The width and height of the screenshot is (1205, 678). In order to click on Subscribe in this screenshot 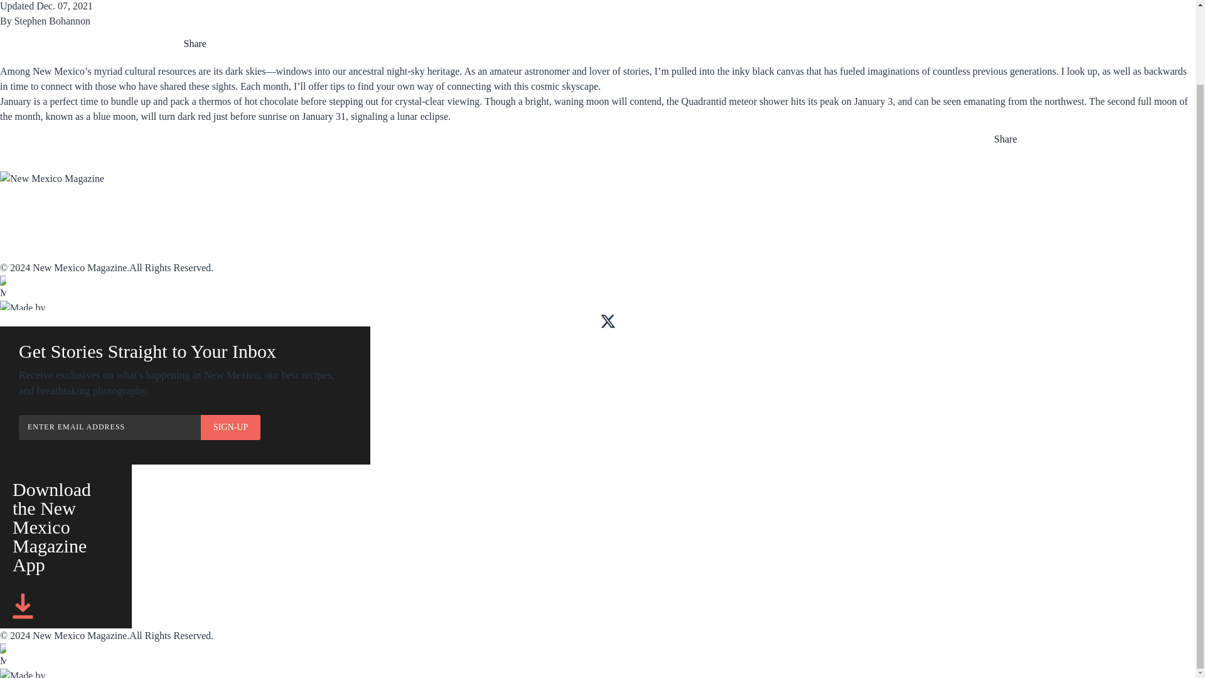, I will do `click(23, 211)`.